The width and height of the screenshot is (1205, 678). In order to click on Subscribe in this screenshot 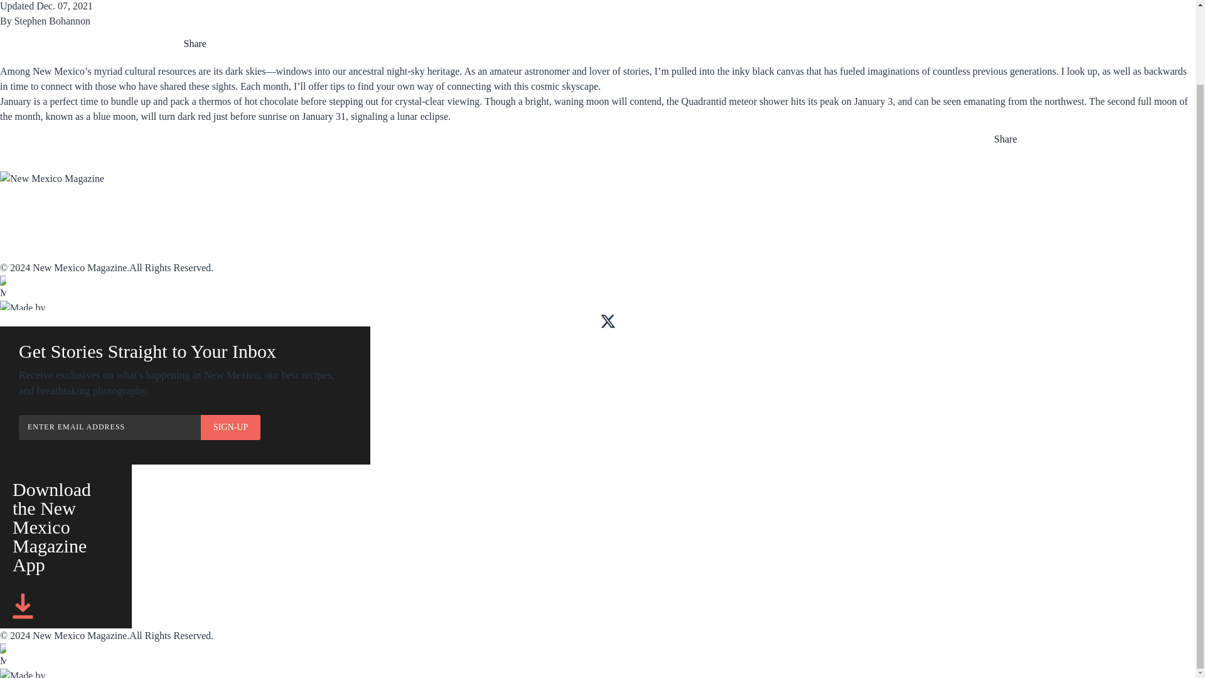, I will do `click(23, 211)`.